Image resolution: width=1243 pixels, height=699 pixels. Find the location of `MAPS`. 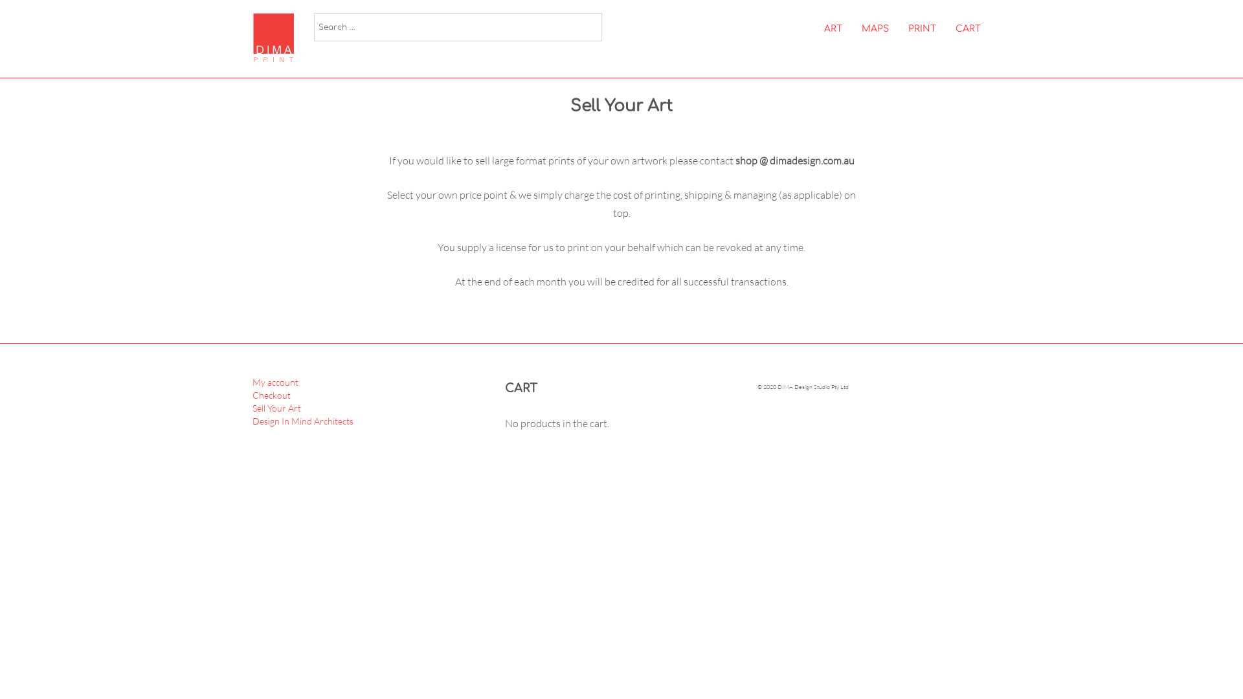

MAPS is located at coordinates (875, 29).